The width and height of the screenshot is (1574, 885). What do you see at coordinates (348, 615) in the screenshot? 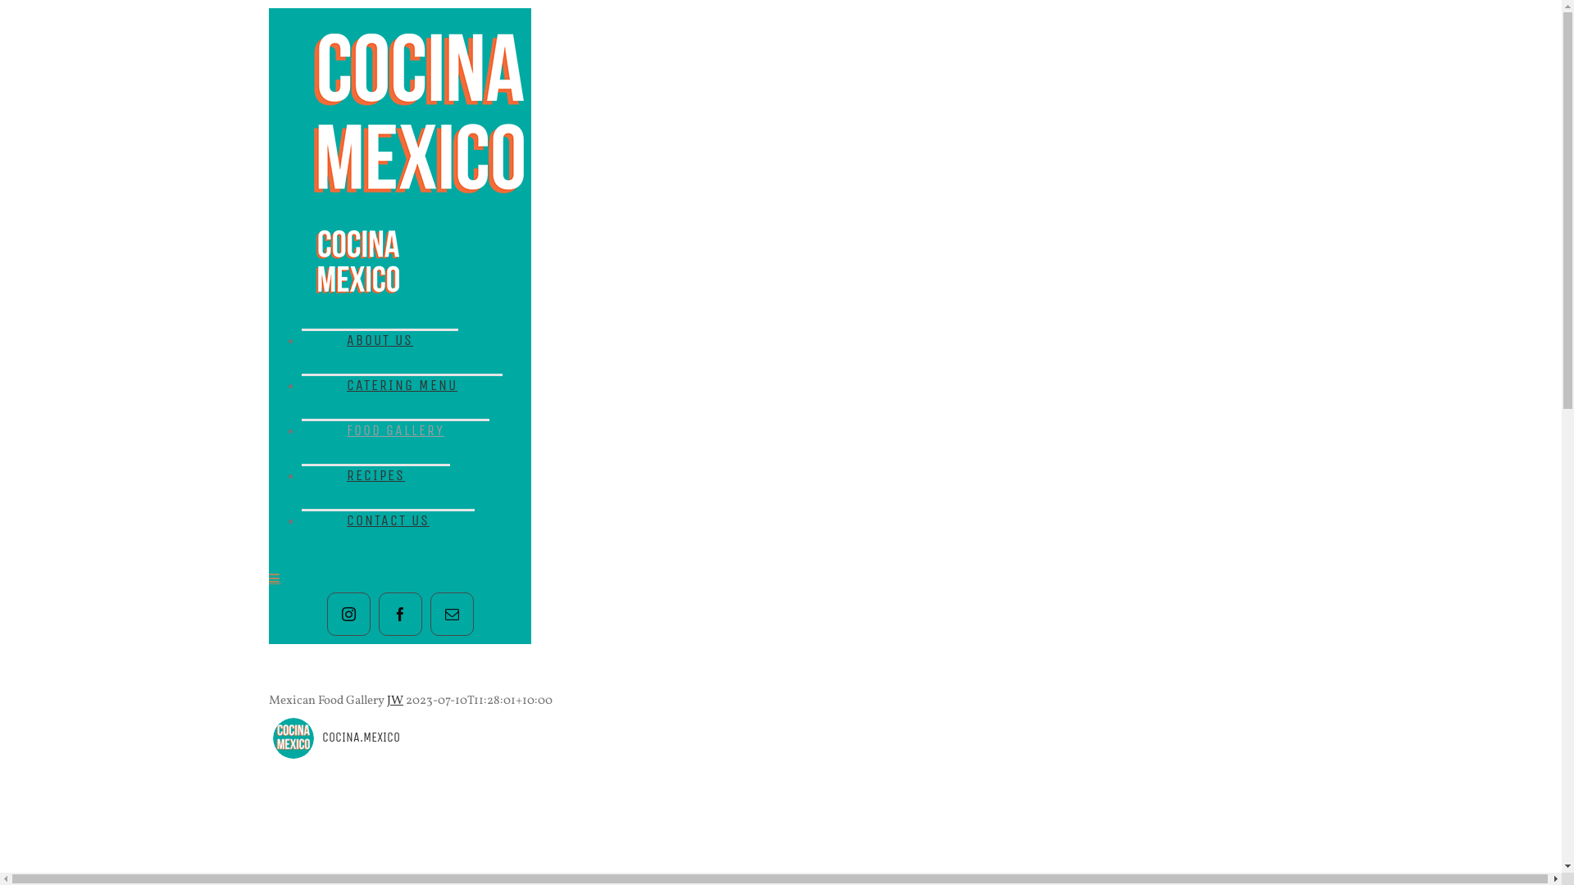
I see `Instagram` at bounding box center [348, 615].